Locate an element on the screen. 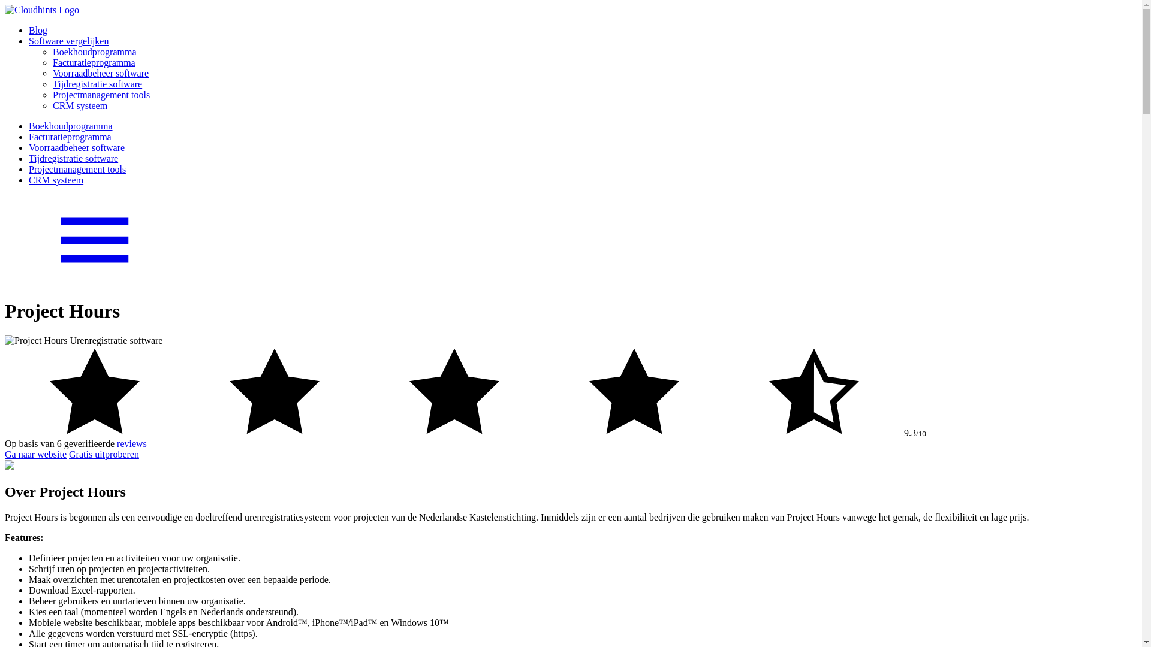 Image resolution: width=1151 pixels, height=647 pixels. Cijfer 9.3 is located at coordinates (454, 433).